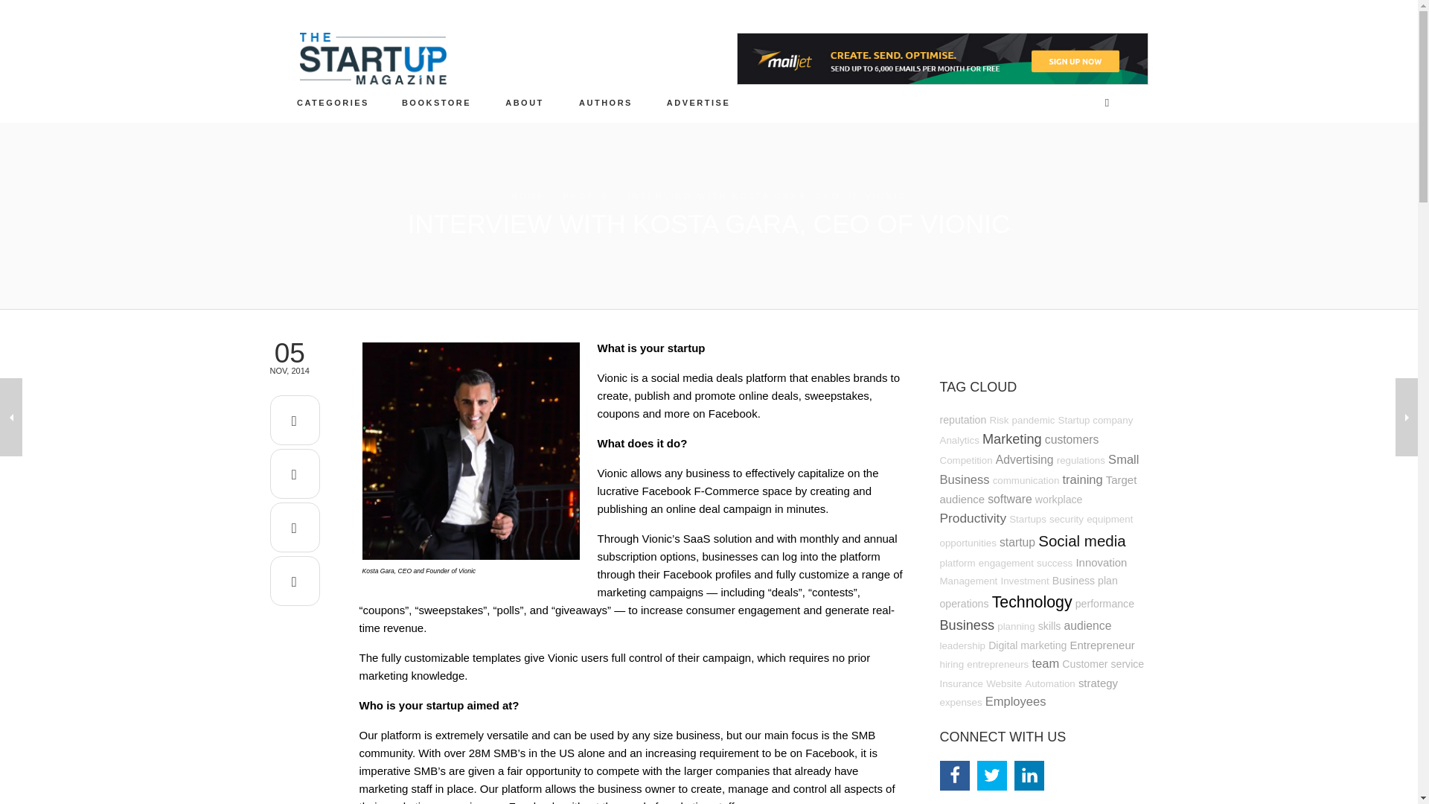  Describe the element at coordinates (1096, 420) in the screenshot. I see `161 topics` at that location.